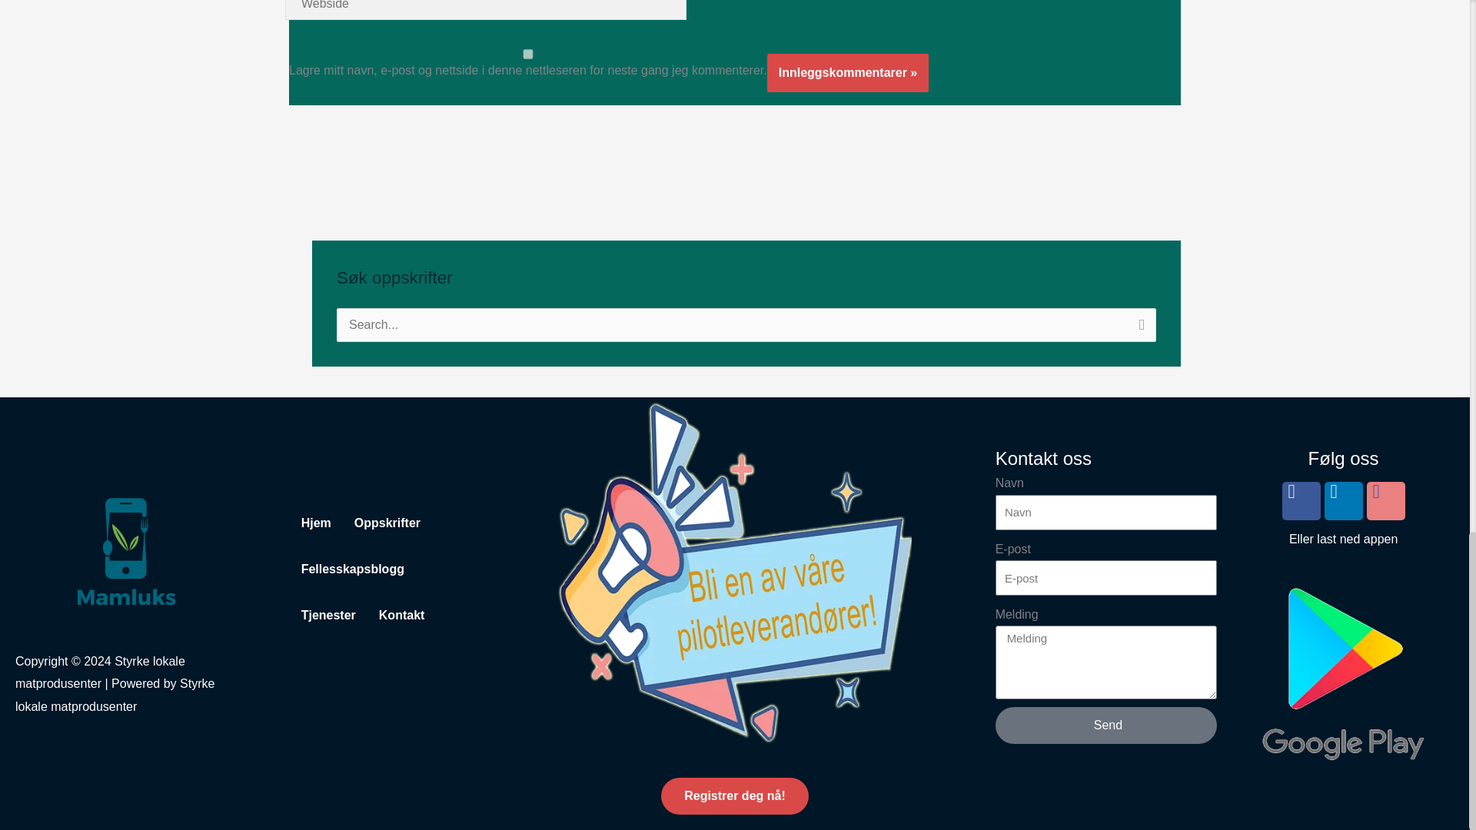  Describe the element at coordinates (347, 569) in the screenshot. I see `Fellesskapsblogg` at that location.